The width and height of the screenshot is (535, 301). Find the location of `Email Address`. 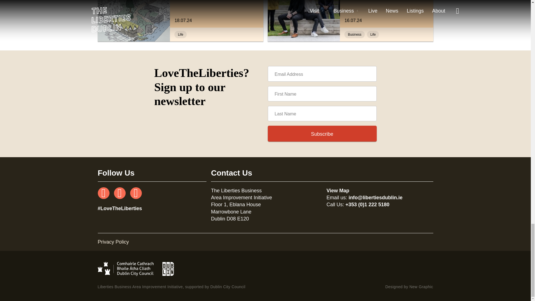

Email Address is located at coordinates (322, 74).